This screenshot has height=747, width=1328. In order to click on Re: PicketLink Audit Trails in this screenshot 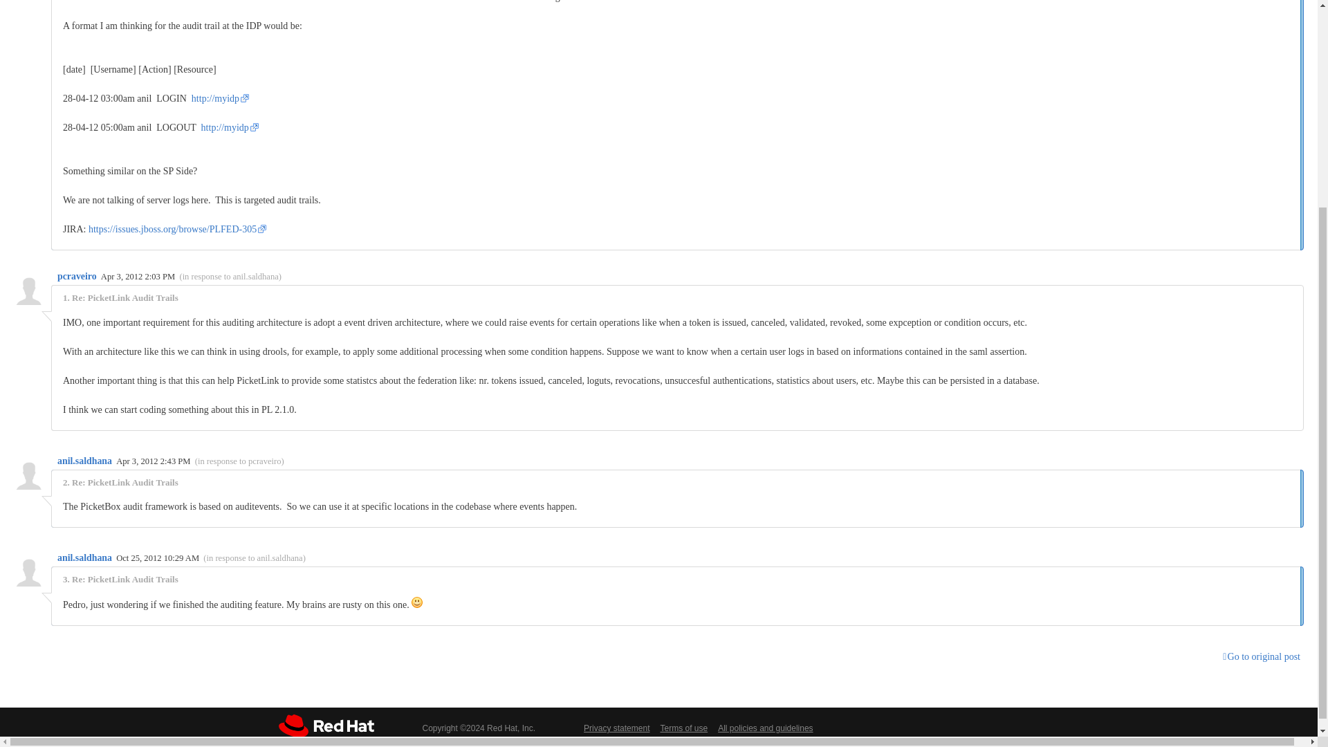, I will do `click(124, 483)`.